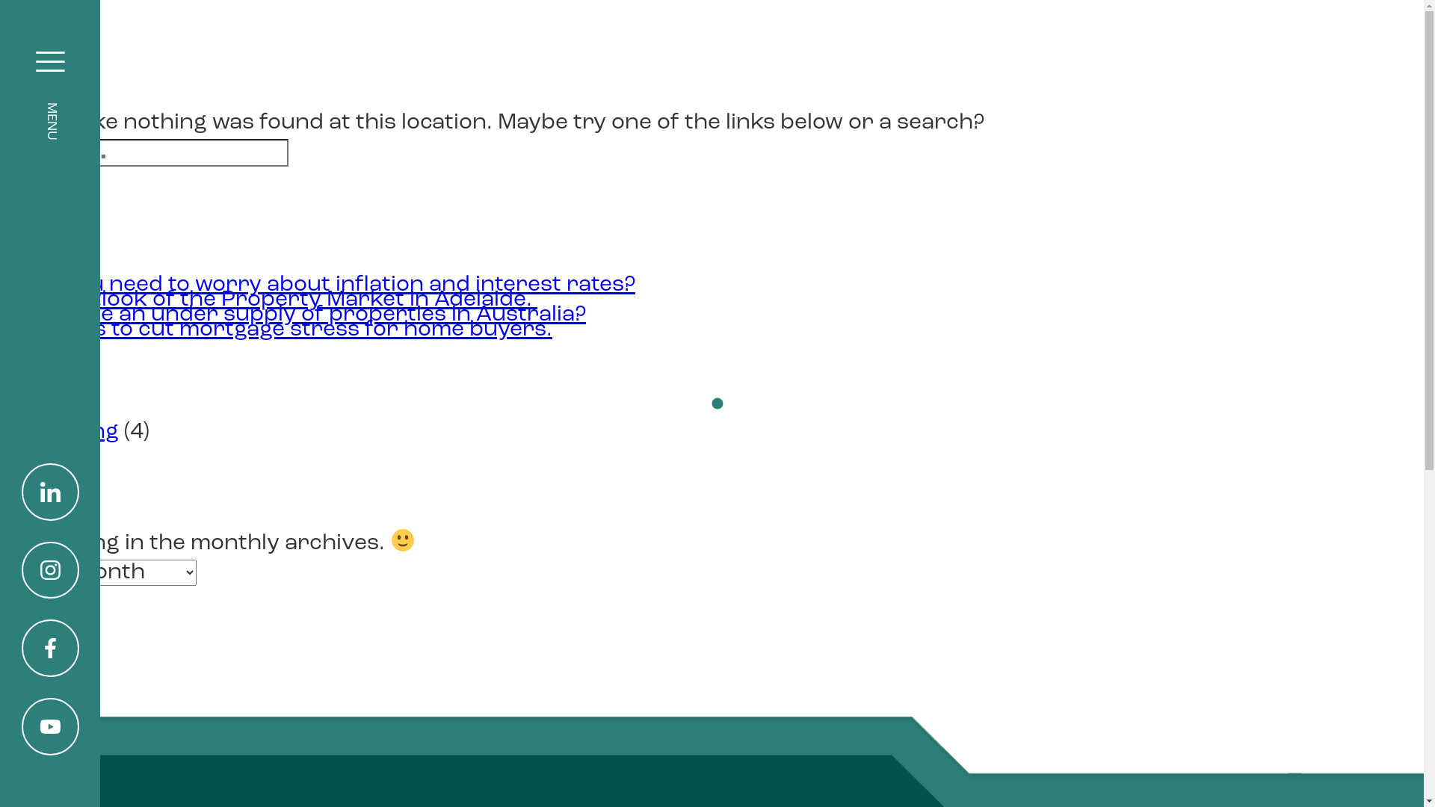 This screenshot has height=807, width=1435. Describe the element at coordinates (45, 184) in the screenshot. I see `Search` at that location.